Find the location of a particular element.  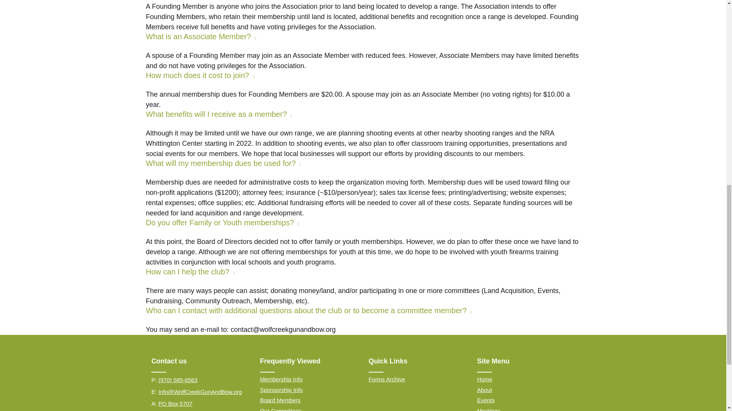

Home is located at coordinates (484, 379).